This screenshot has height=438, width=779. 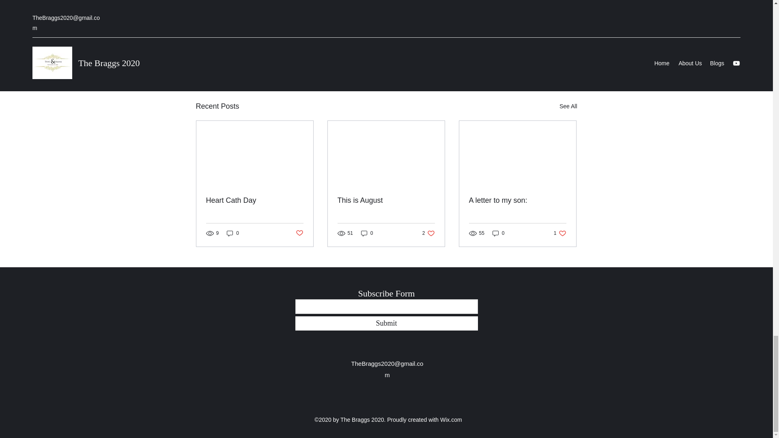 What do you see at coordinates (560, 233) in the screenshot?
I see `0` at bounding box center [560, 233].